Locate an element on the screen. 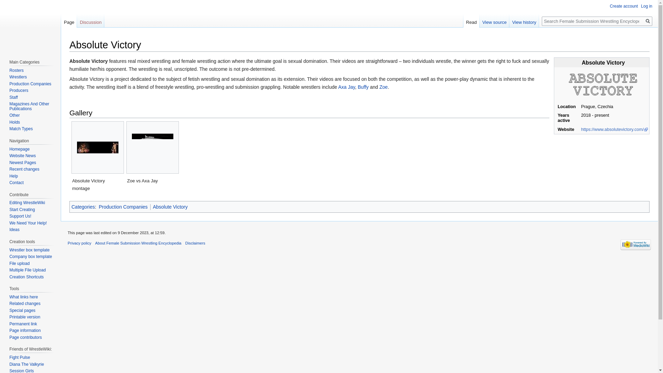 This screenshot has height=373, width=663. Axa Jay is located at coordinates (346, 87).